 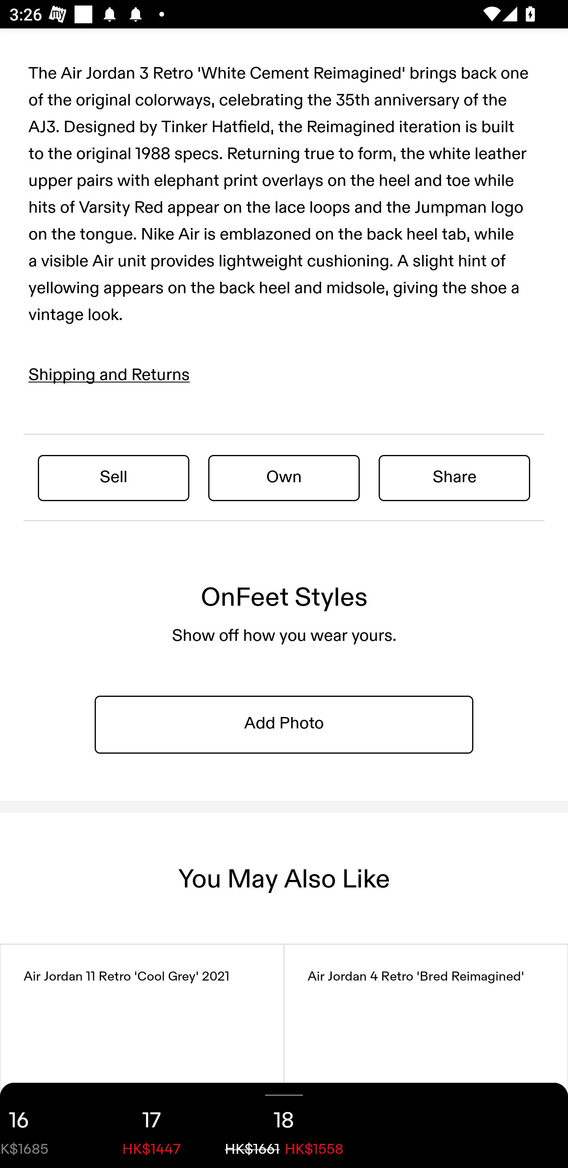 What do you see at coordinates (43, 1125) in the screenshot?
I see `16 HK$1685` at bounding box center [43, 1125].